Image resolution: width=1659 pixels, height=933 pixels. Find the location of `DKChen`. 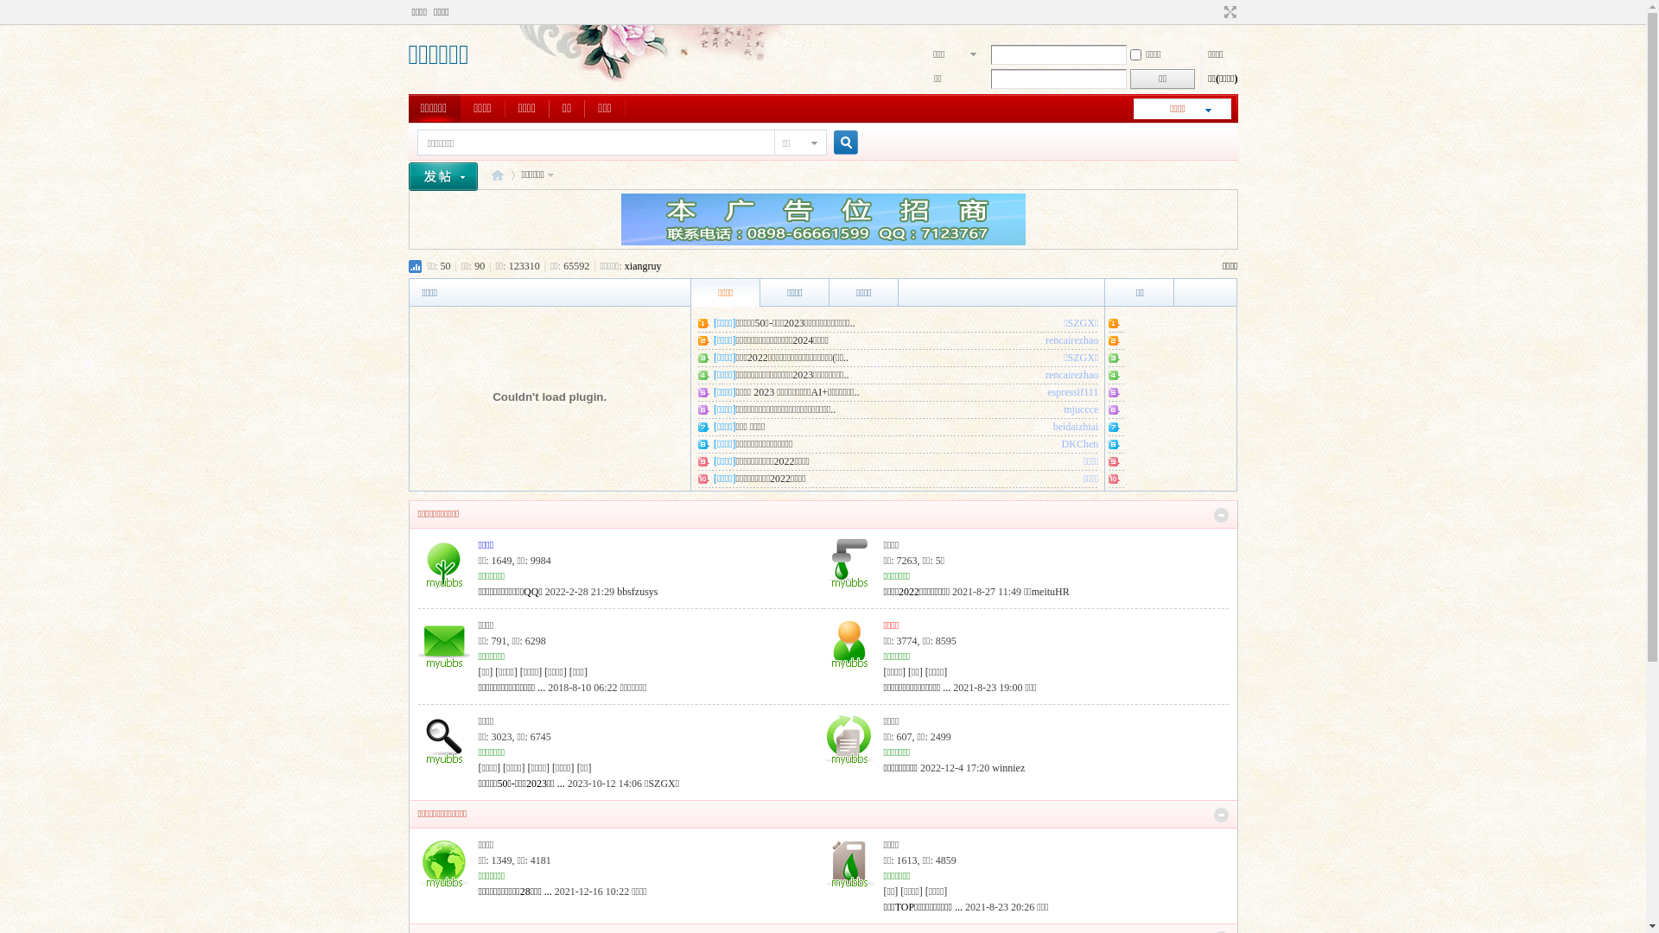

DKChen is located at coordinates (1080, 444).